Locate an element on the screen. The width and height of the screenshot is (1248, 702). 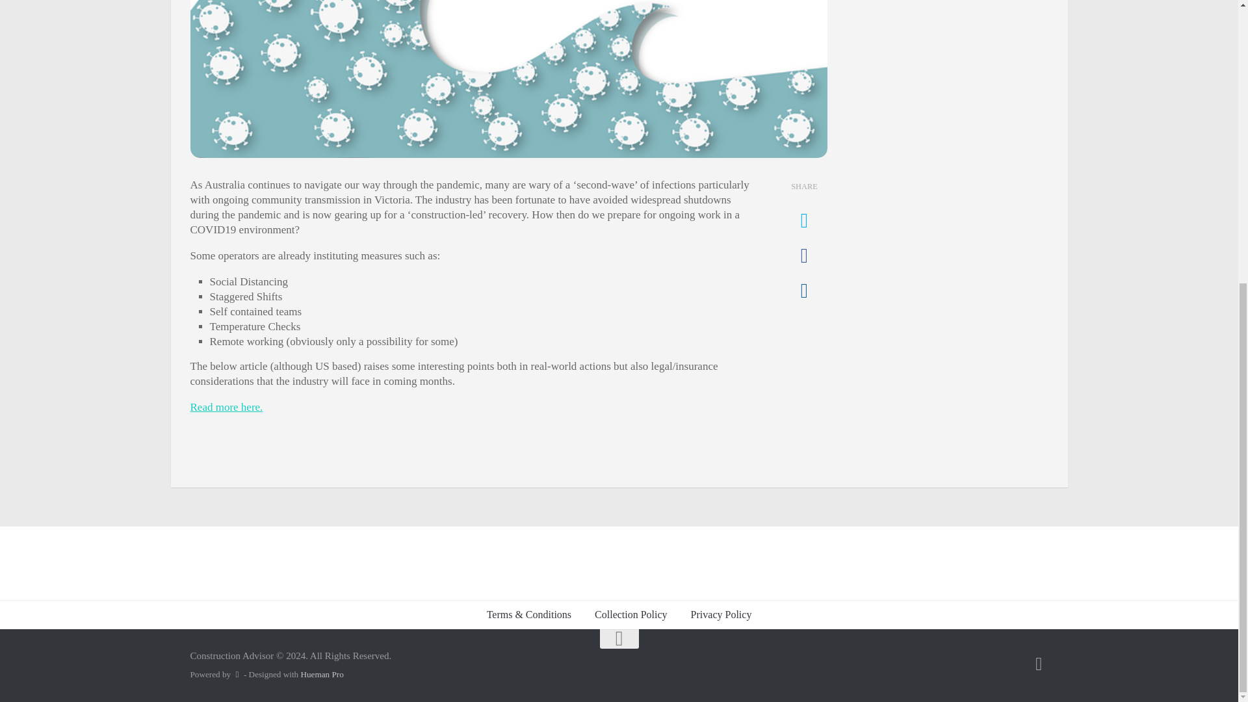
Privacy Policy is located at coordinates (721, 615).